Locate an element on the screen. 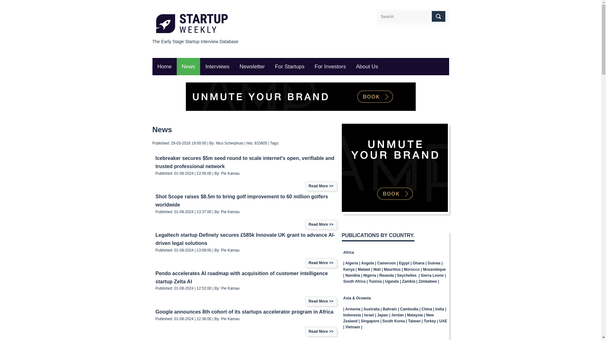  For Startups is located at coordinates (290, 66).